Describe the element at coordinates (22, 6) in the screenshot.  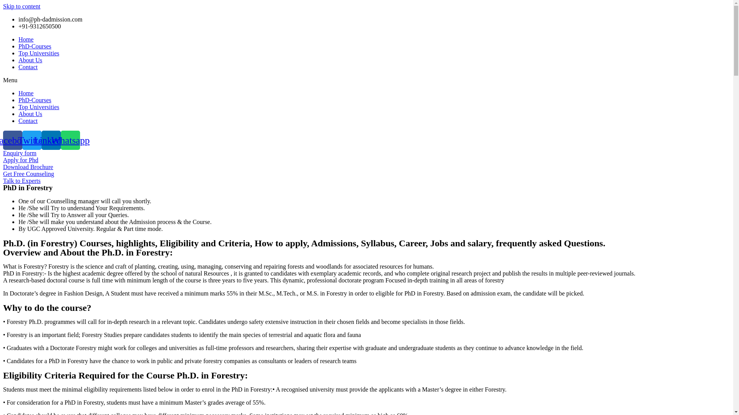
I see `Skip to content` at that location.